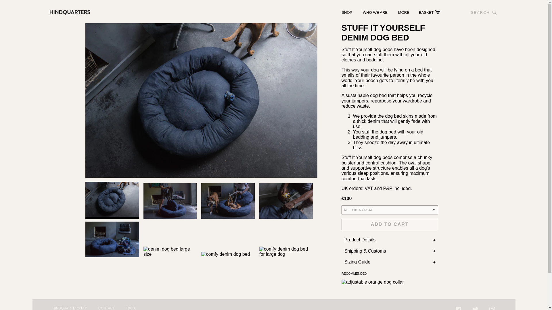 This screenshot has width=552, height=310. I want to click on BASKET, so click(429, 13).